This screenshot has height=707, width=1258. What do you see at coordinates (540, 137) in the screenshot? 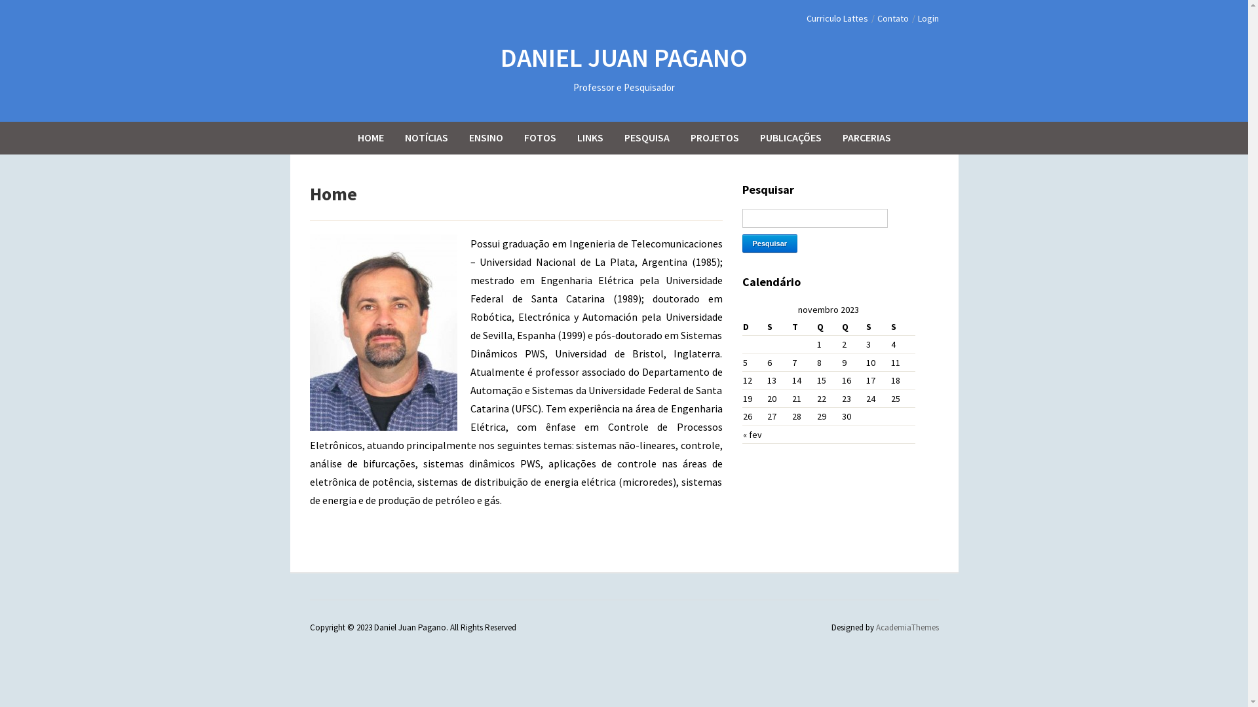
I see `FOTOS` at bounding box center [540, 137].